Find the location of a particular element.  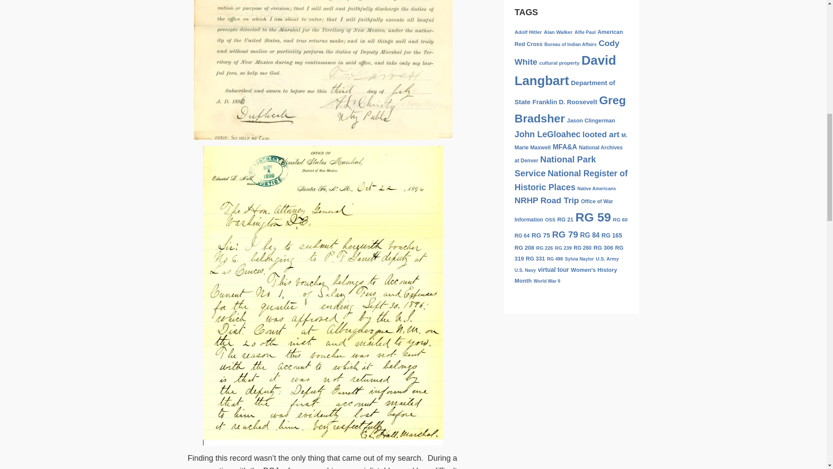

Cody White is located at coordinates (567, 52).